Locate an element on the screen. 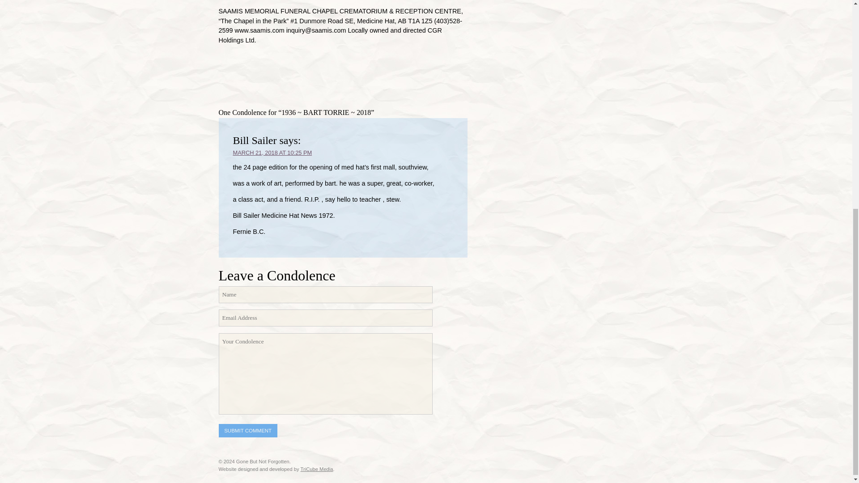  Submit Comment is located at coordinates (247, 431).